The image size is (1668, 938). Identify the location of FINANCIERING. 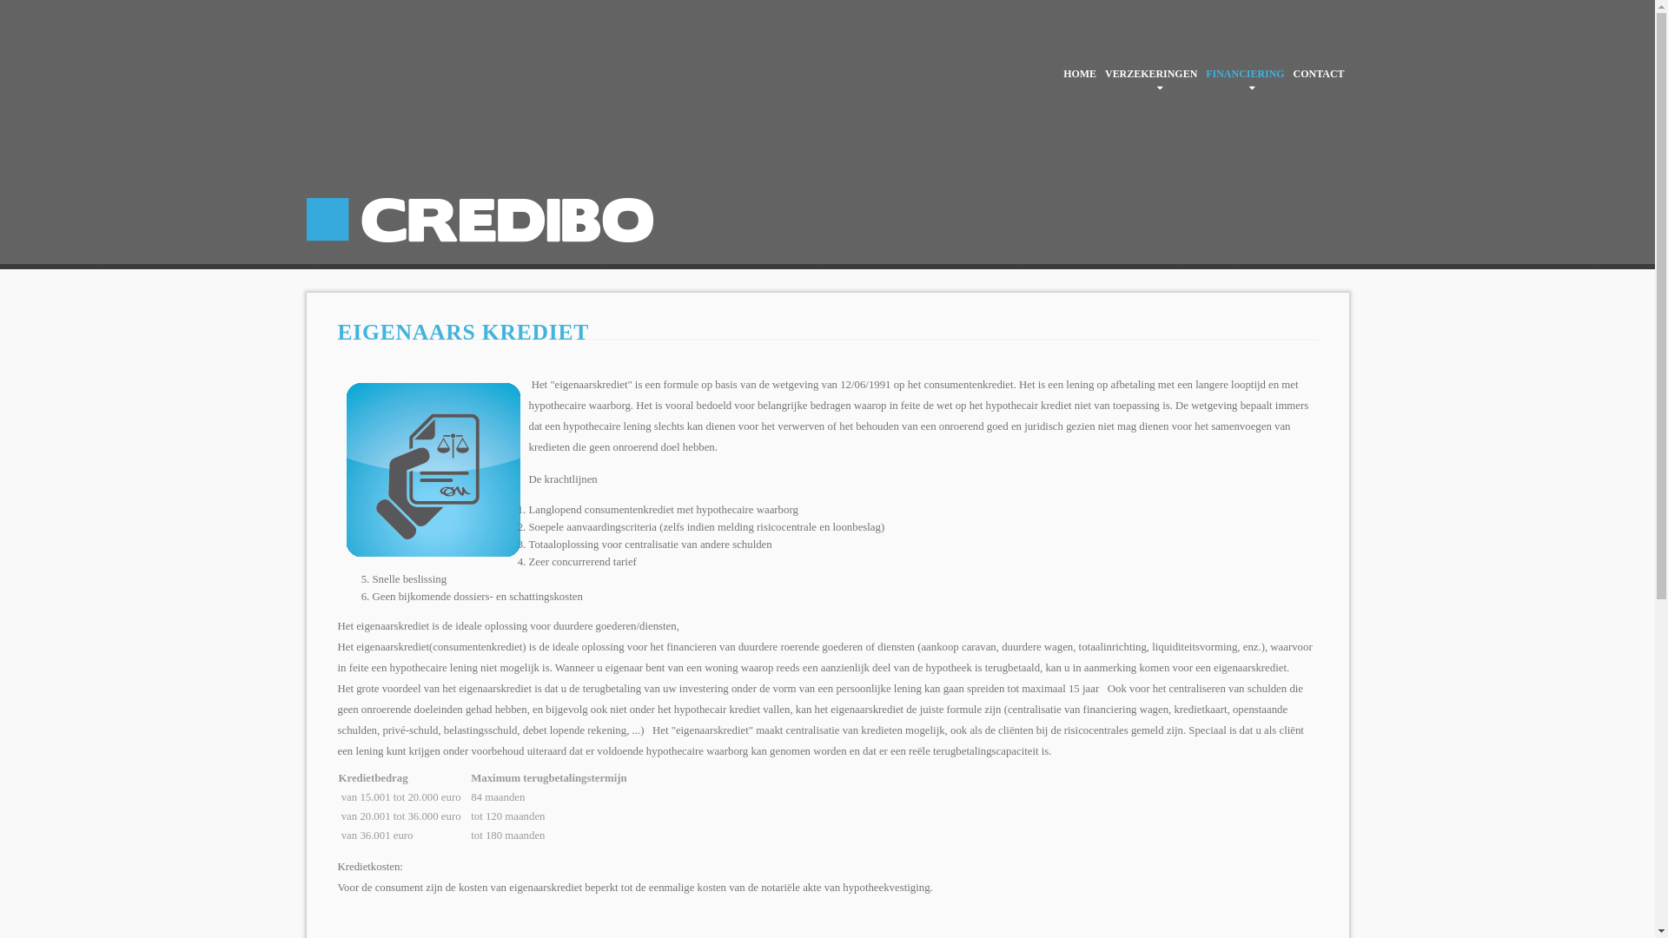
(1245, 74).